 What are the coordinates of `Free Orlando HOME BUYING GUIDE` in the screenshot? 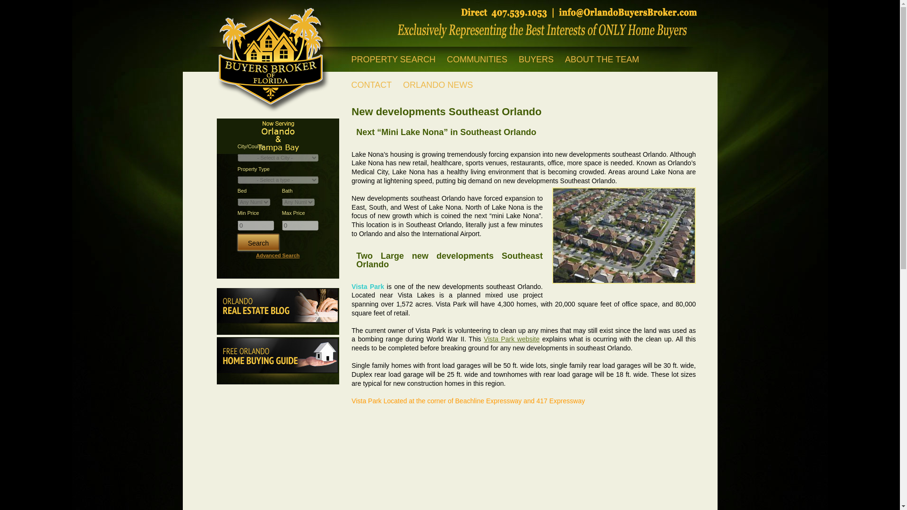 It's located at (278, 361).